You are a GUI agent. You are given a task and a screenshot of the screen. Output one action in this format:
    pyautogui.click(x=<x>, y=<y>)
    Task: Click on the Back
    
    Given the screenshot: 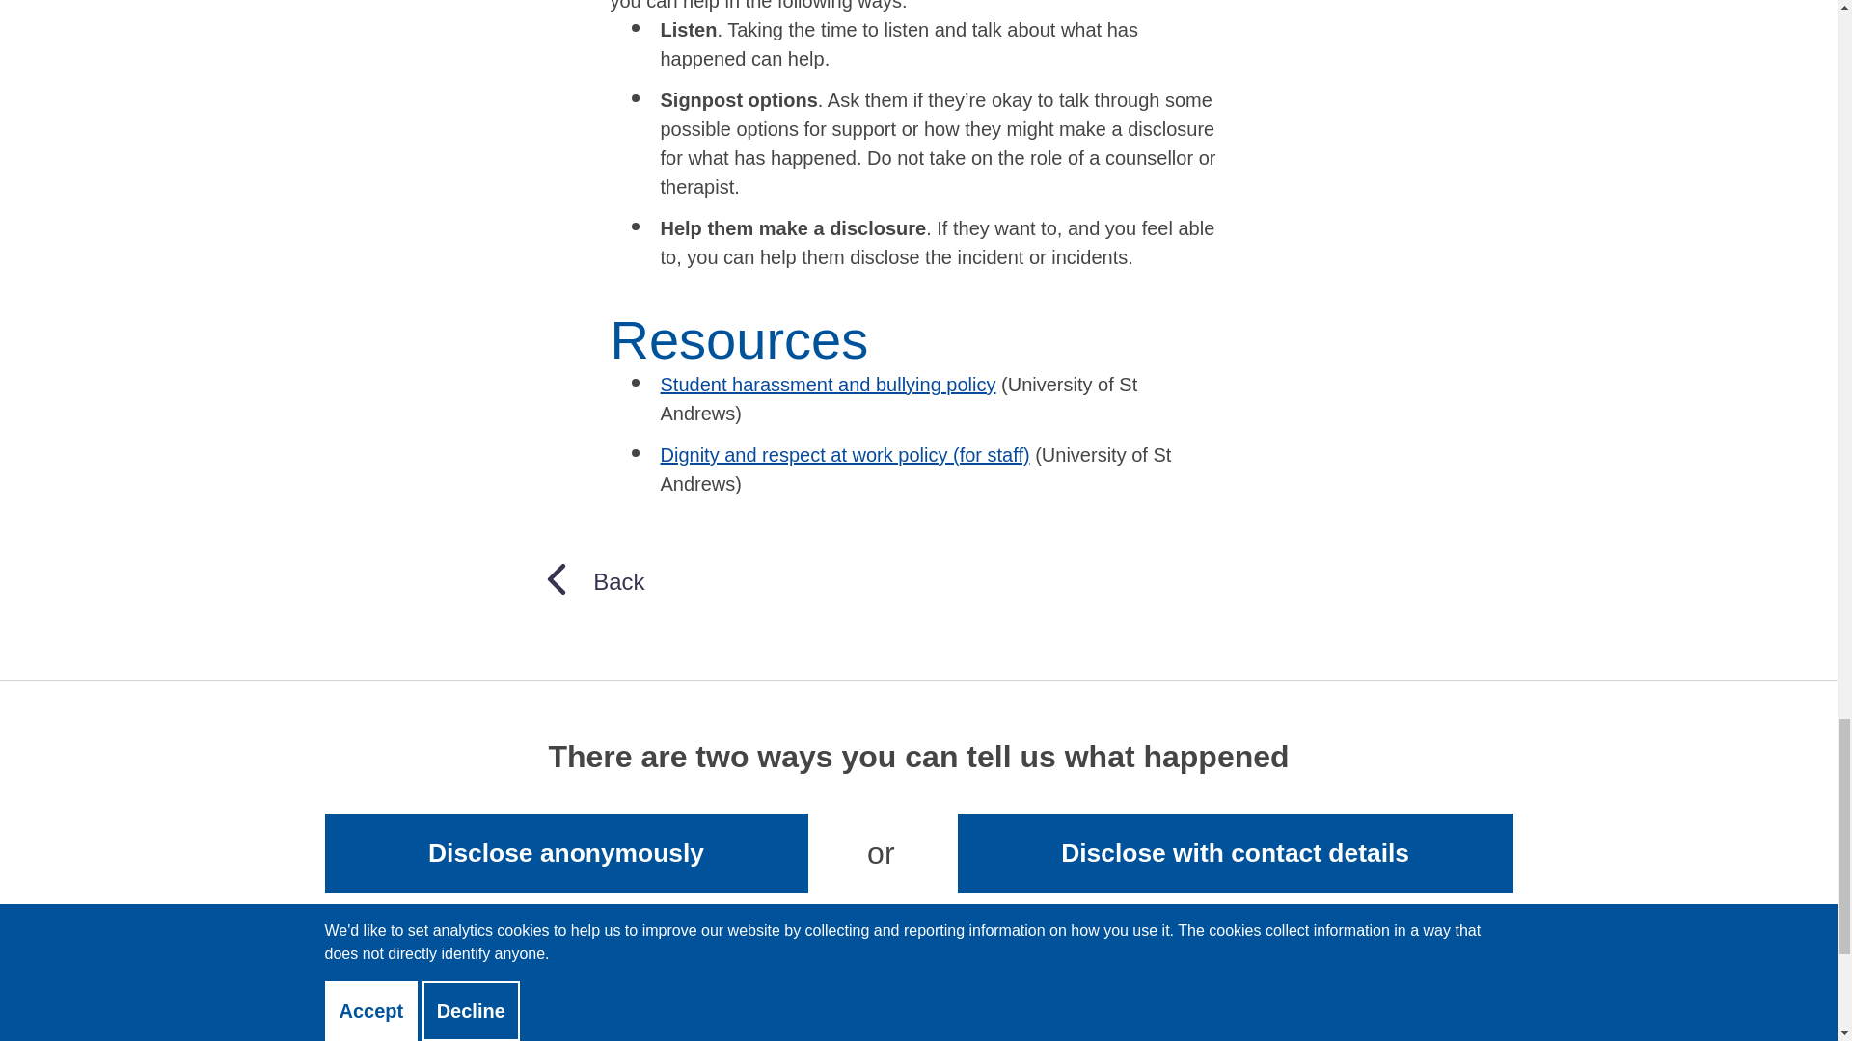 What is the action you would take?
    pyautogui.click(x=592, y=580)
    